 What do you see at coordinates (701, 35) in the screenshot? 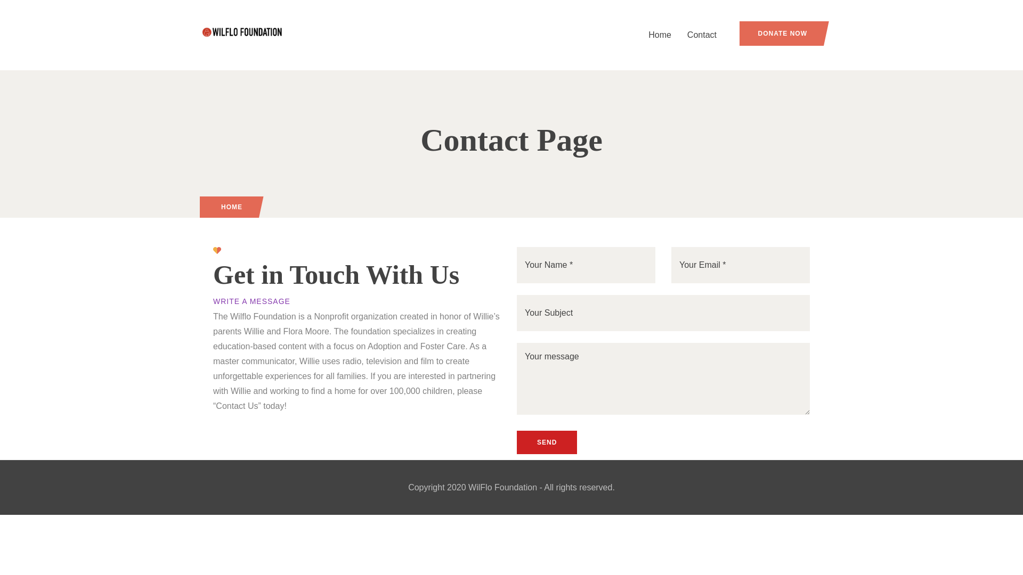
I see `Contact` at bounding box center [701, 35].